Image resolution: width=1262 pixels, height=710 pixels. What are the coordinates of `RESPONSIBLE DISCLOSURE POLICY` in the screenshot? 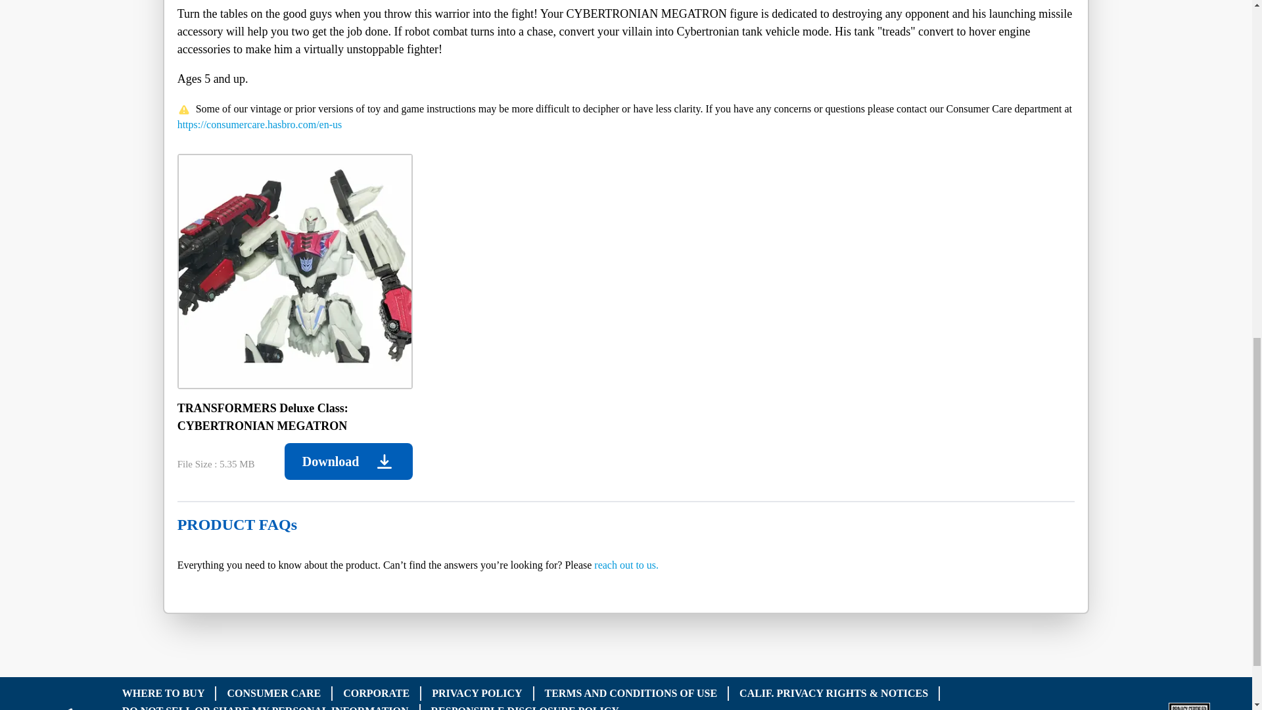 It's located at (525, 707).